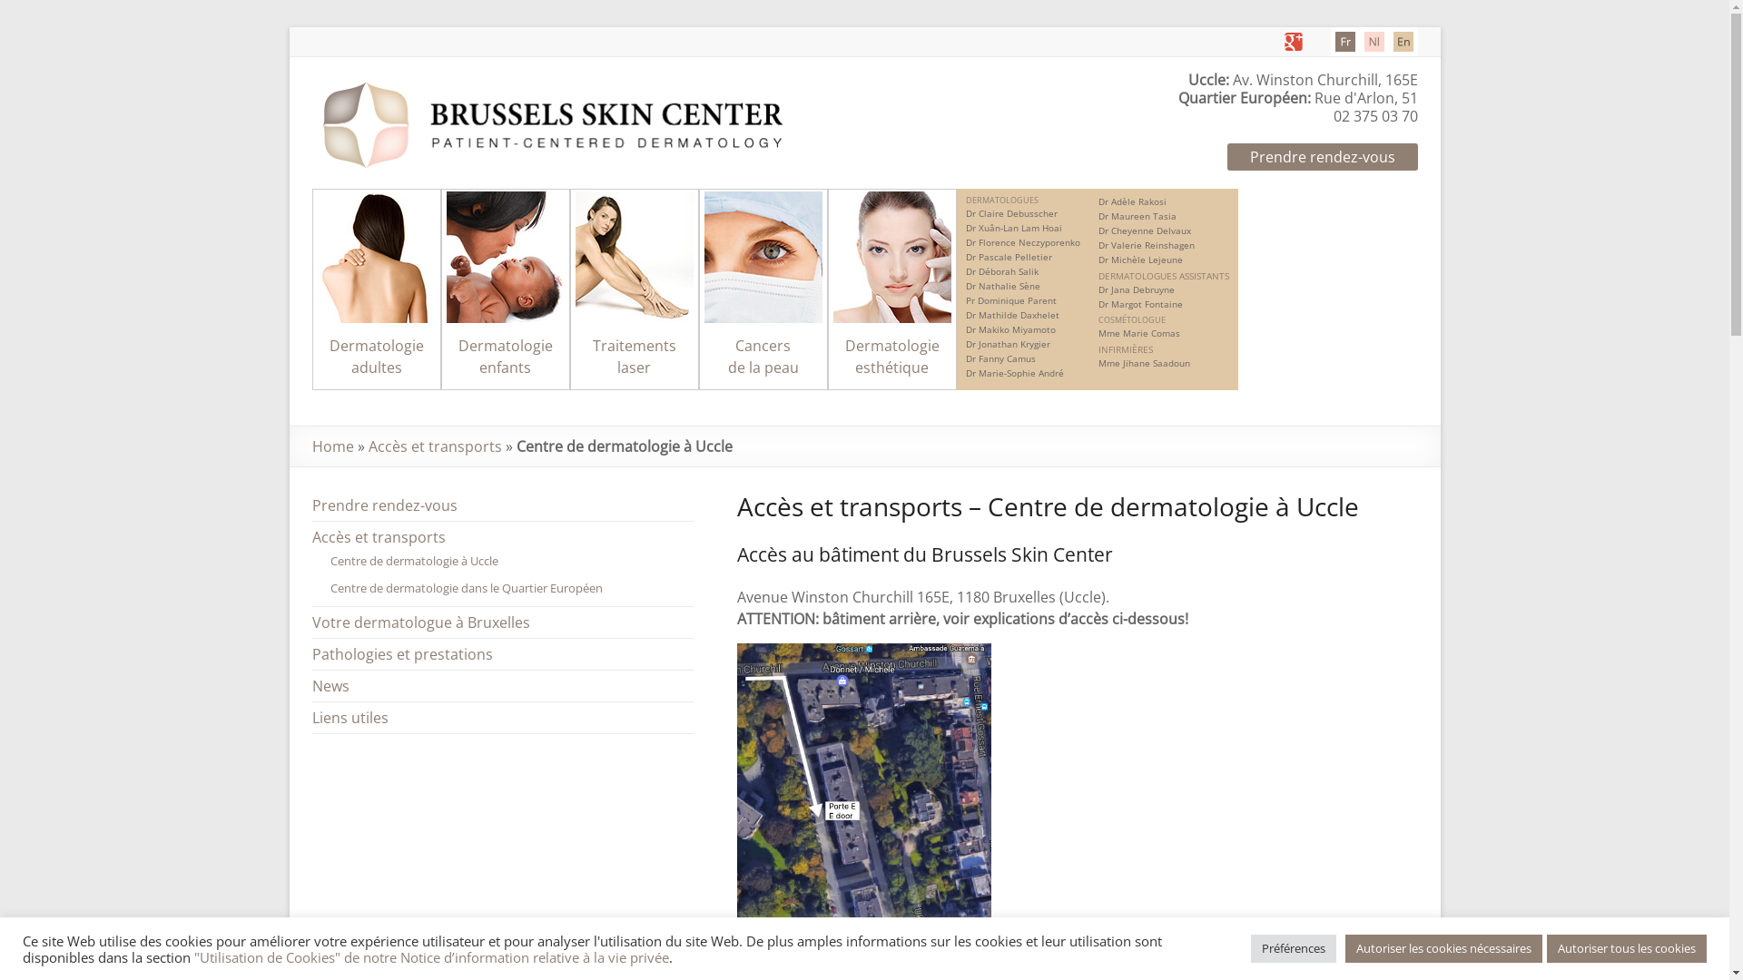 The height and width of the screenshot is (980, 1743). I want to click on Prendre rendez-vous, so click(385, 505).